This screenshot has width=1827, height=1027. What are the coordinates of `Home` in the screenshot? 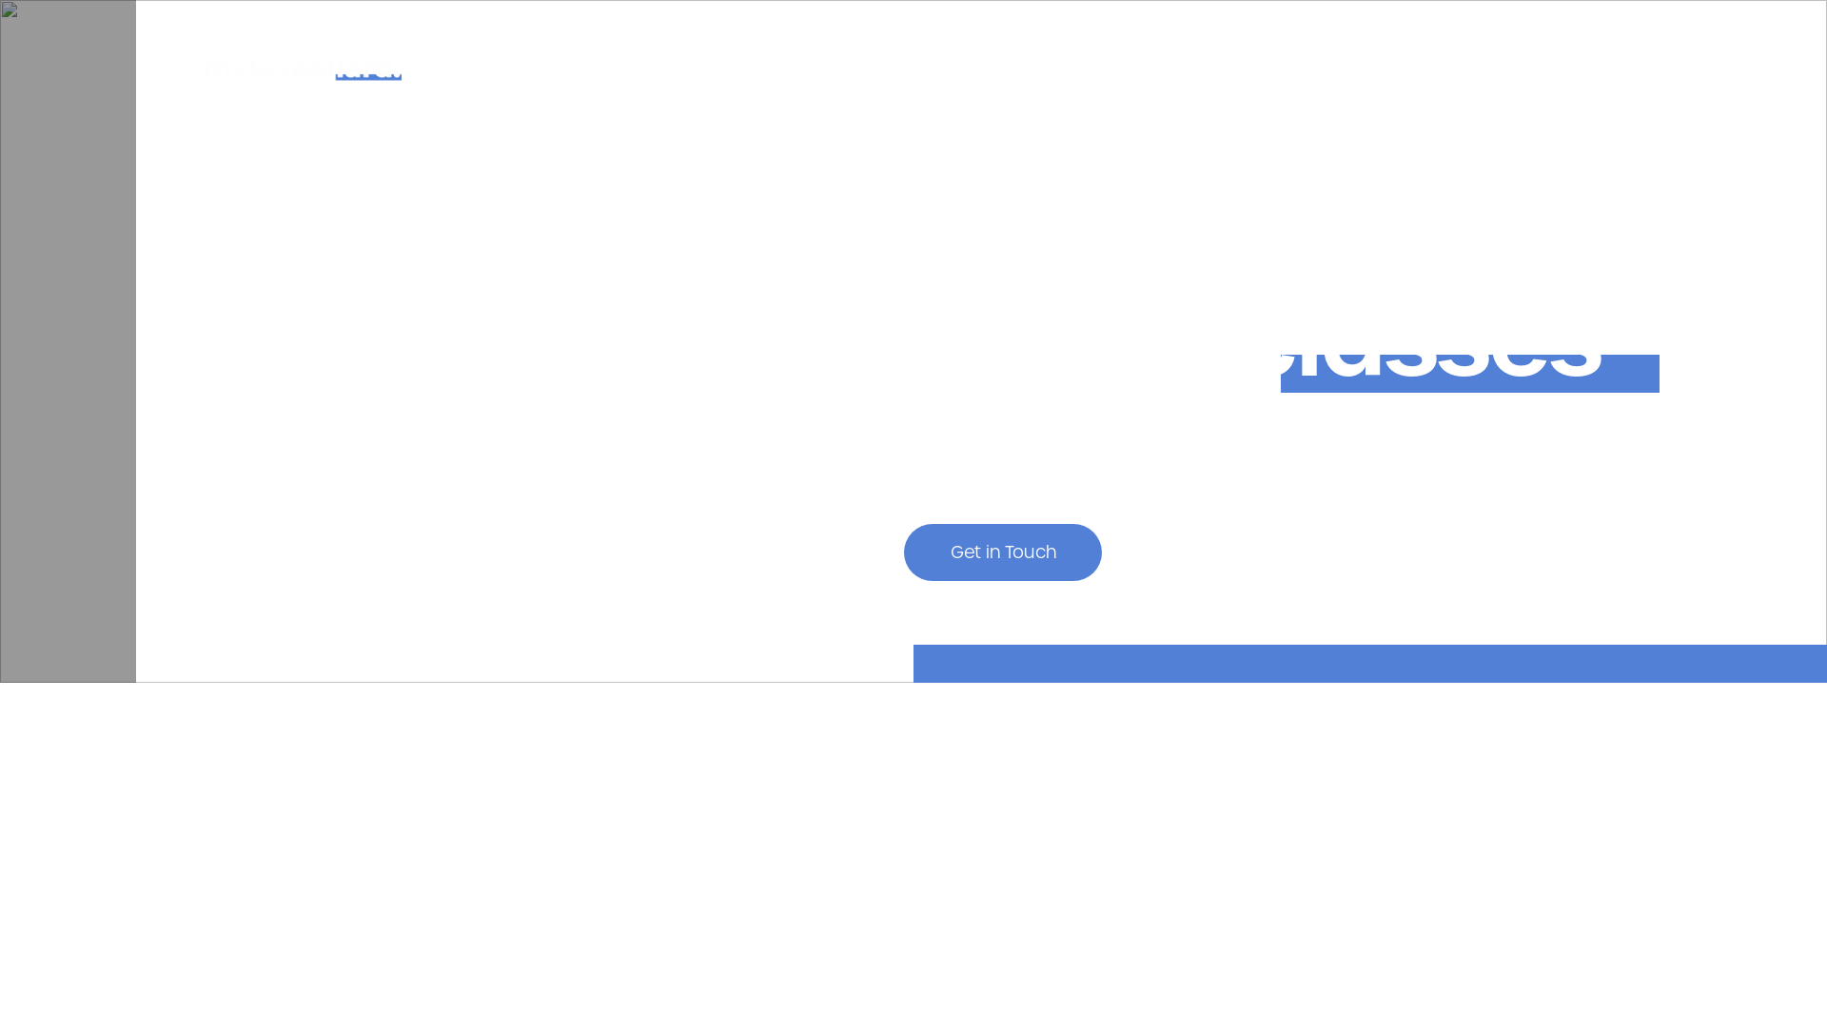 It's located at (612, 70).